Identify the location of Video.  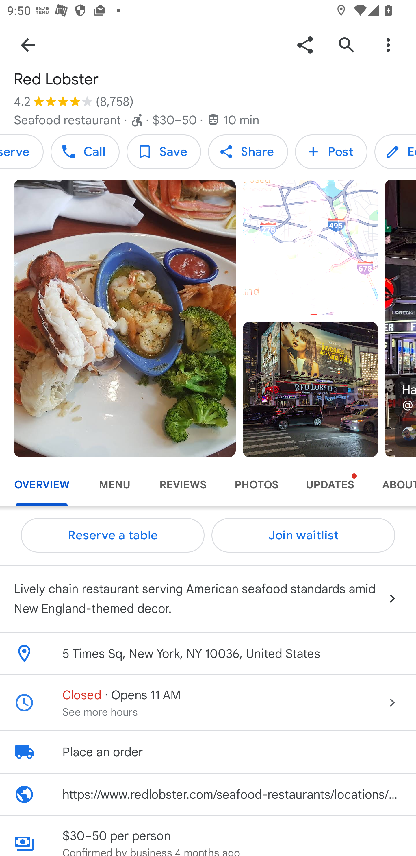
(310, 247).